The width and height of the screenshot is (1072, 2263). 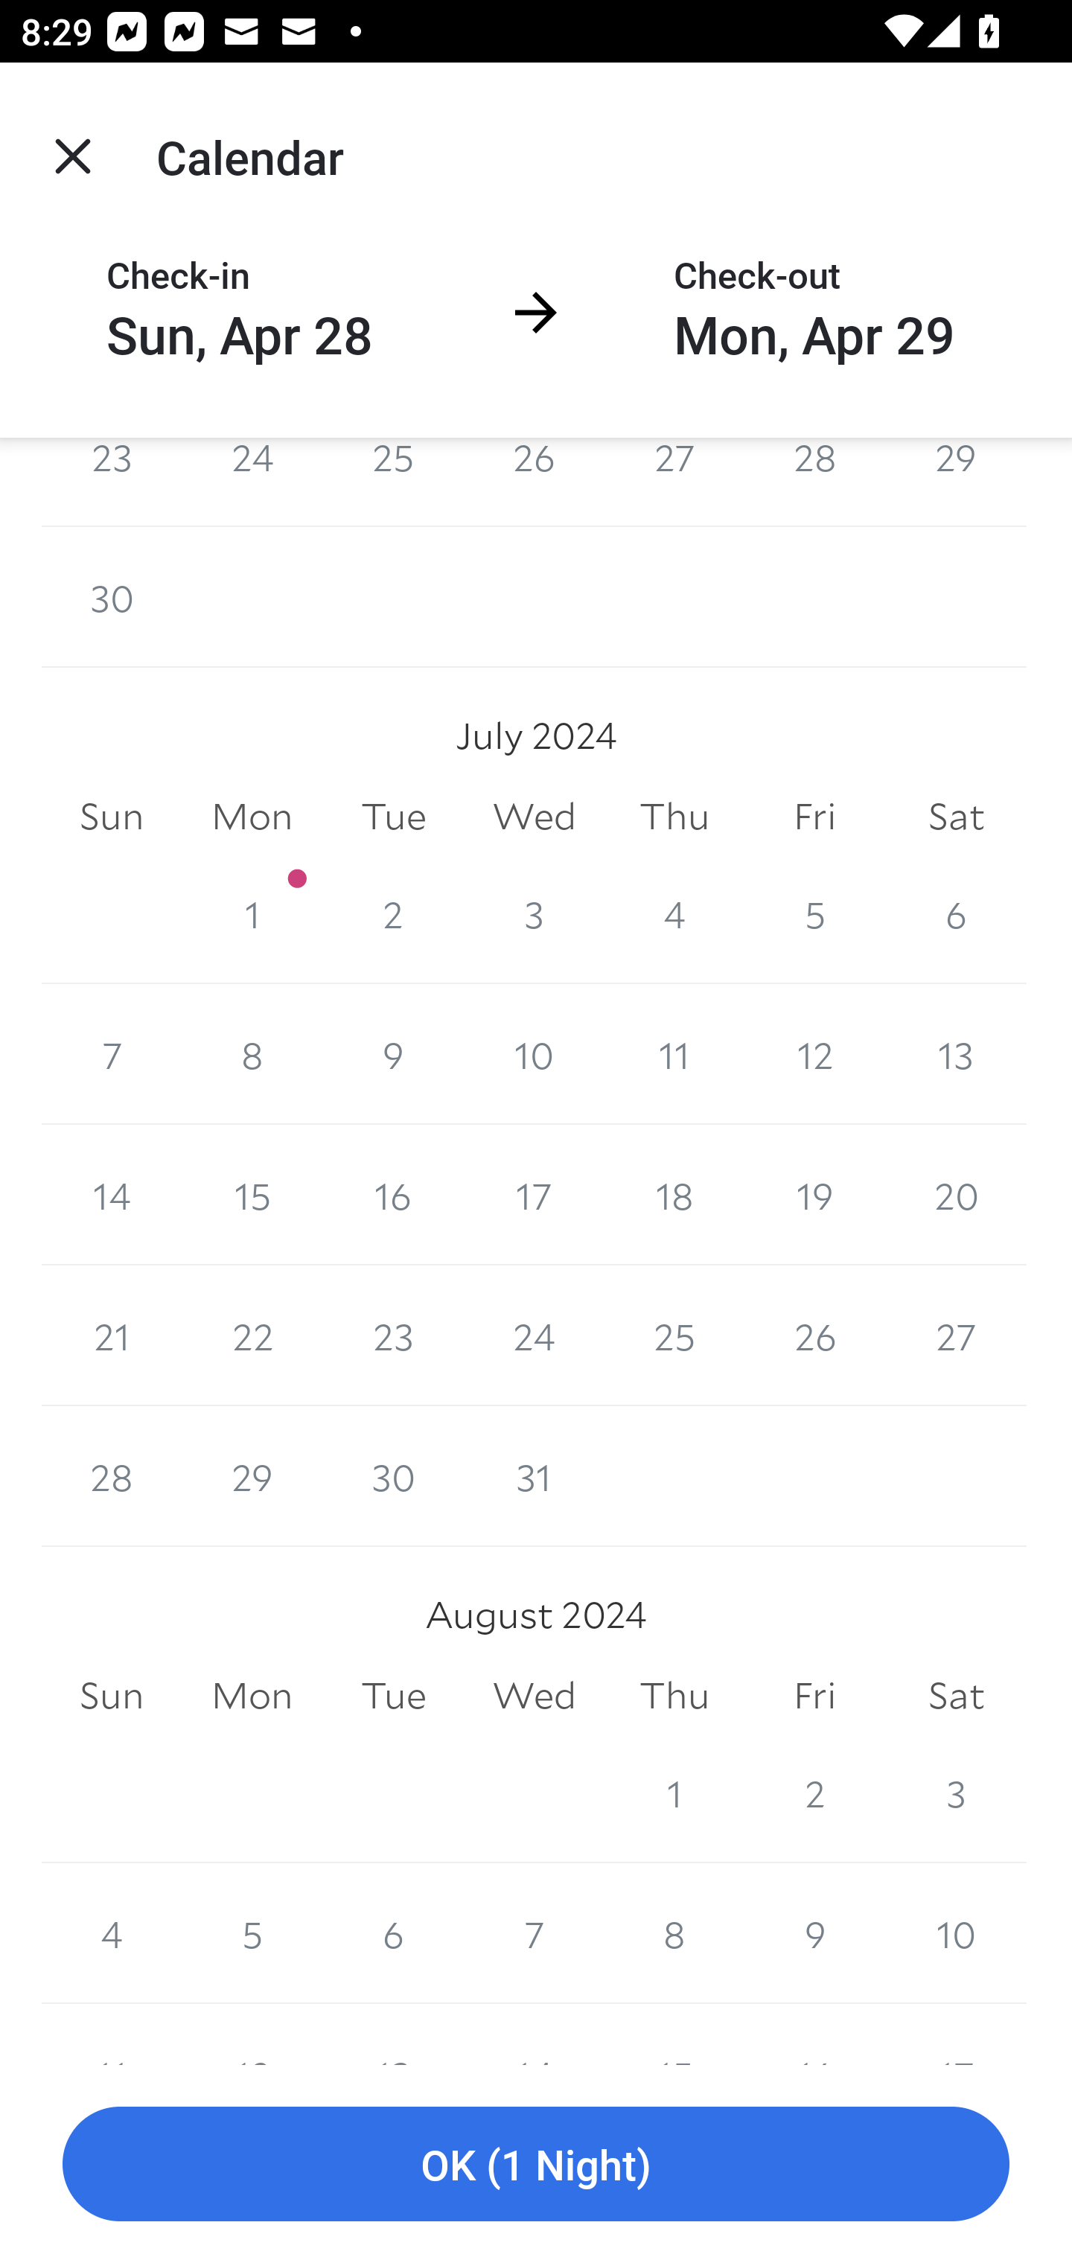 What do you see at coordinates (814, 816) in the screenshot?
I see `Fri` at bounding box center [814, 816].